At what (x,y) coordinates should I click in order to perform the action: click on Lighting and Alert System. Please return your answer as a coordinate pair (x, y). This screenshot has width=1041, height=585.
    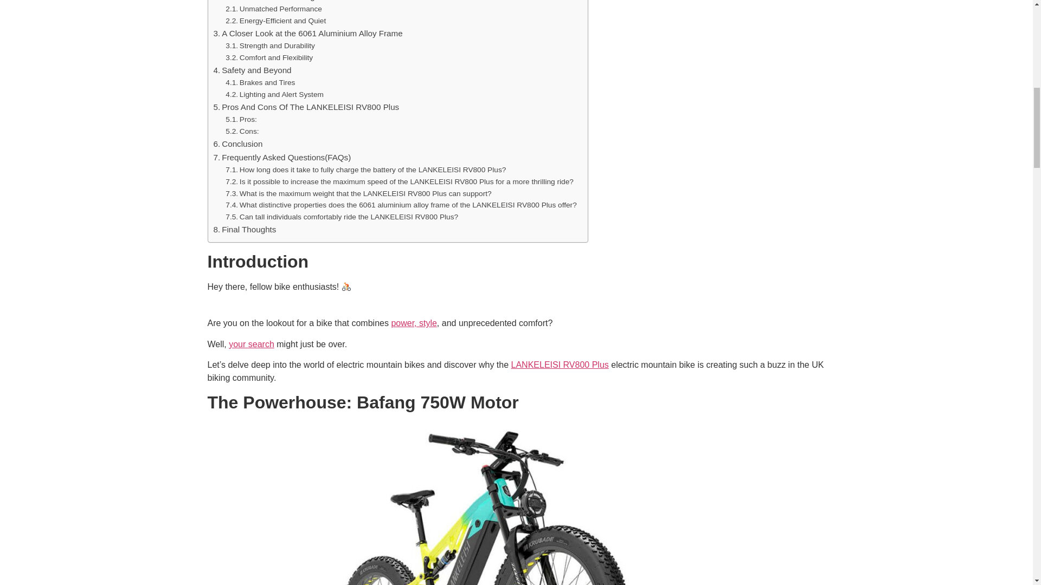
    Looking at the image, I should click on (274, 94).